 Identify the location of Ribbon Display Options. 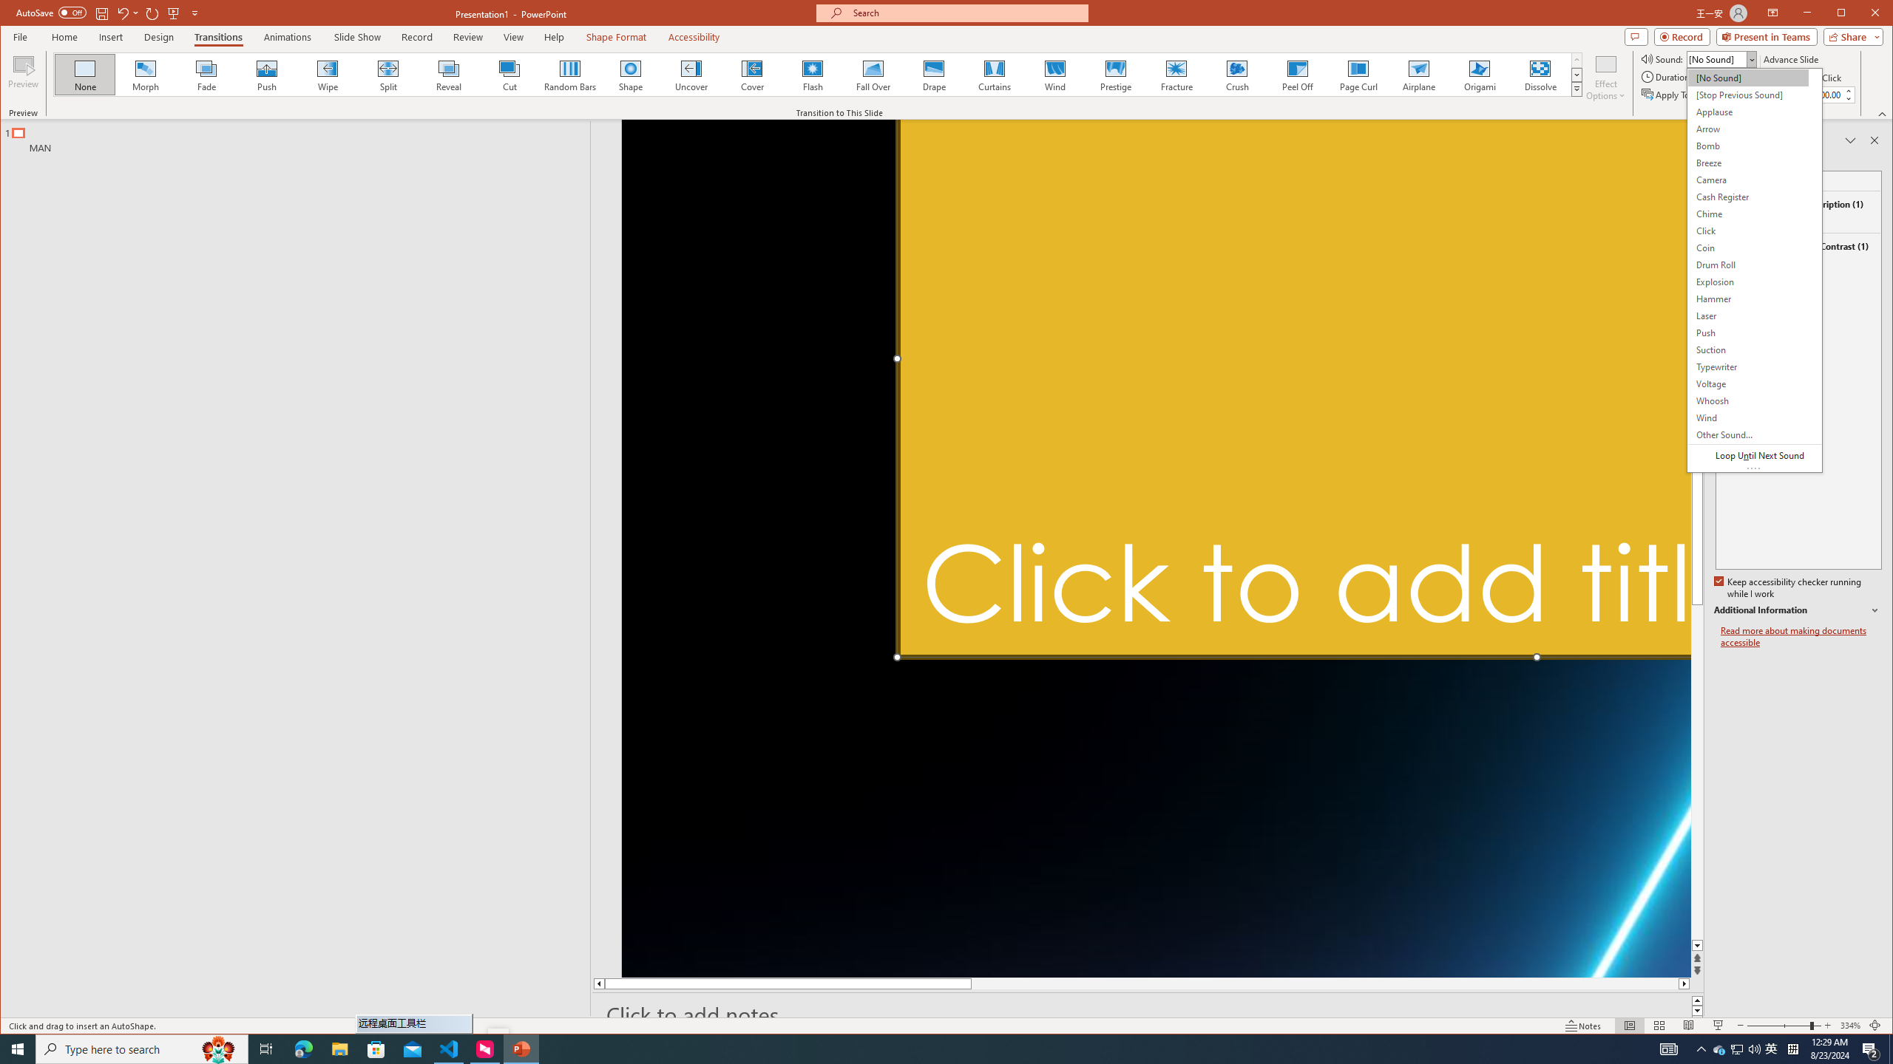
(1773, 13).